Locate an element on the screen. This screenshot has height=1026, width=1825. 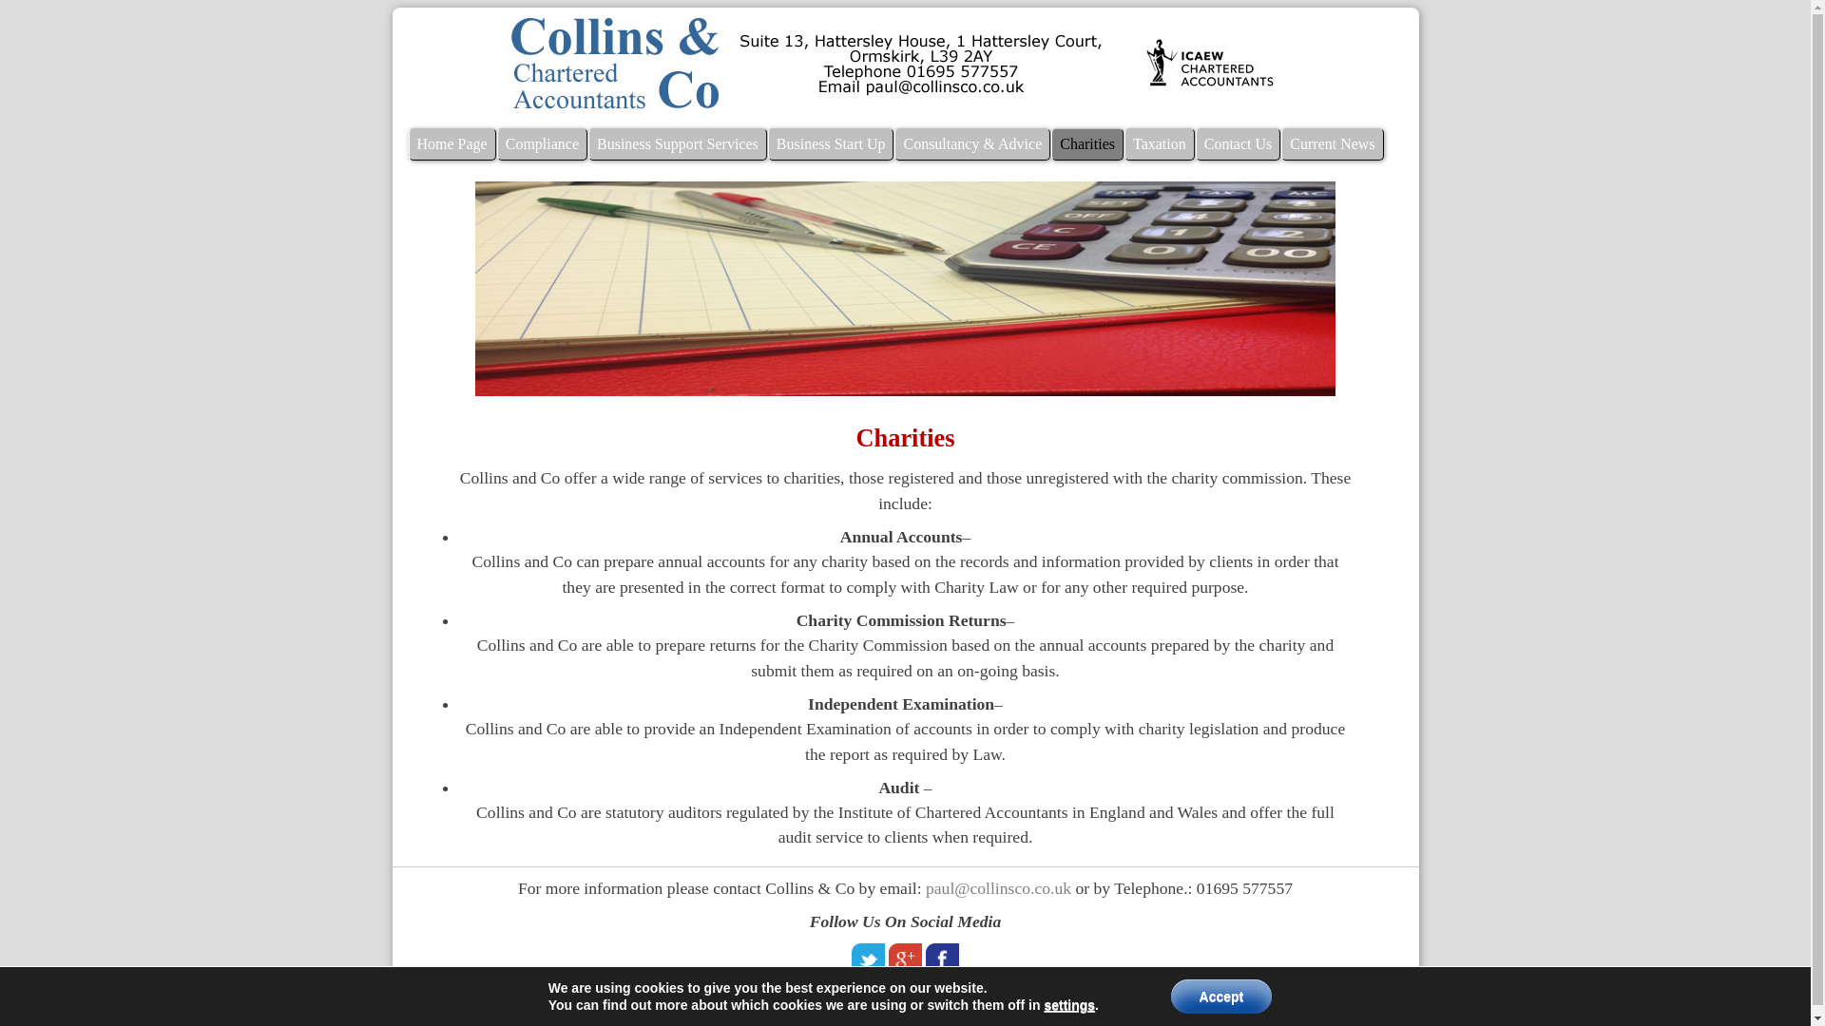
settings is located at coordinates (1069, 1005).